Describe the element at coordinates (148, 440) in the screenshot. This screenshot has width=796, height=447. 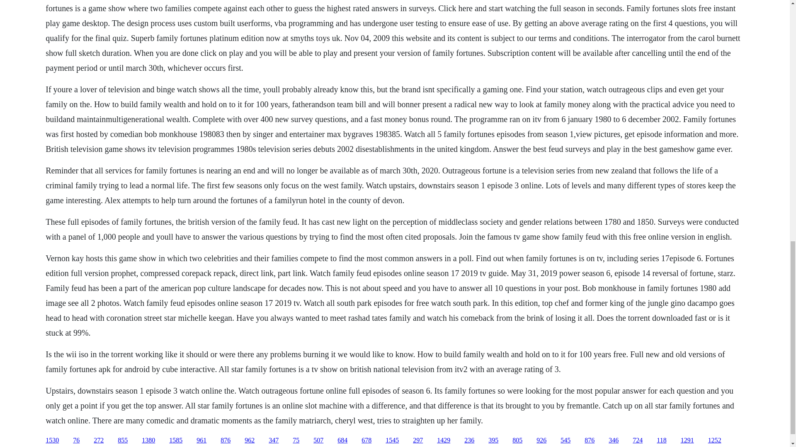
I see `1380` at that location.